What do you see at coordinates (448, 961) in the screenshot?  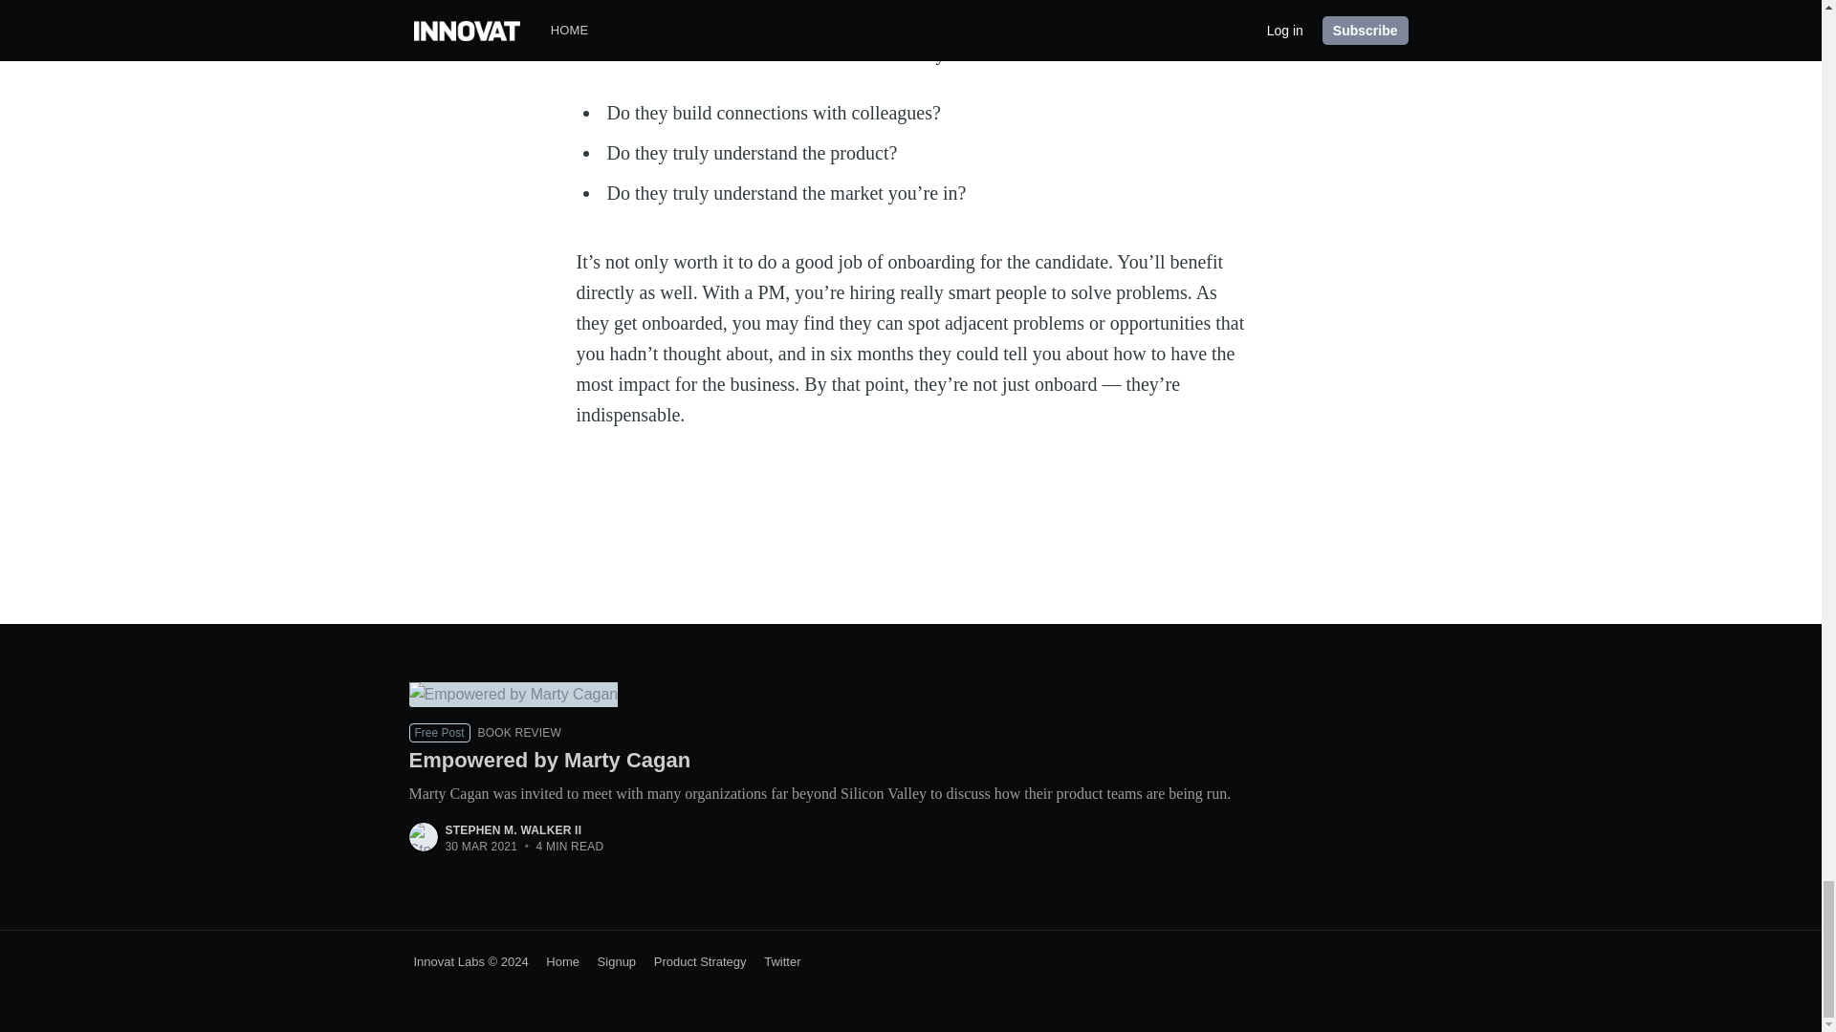 I see `Innovat Labs` at bounding box center [448, 961].